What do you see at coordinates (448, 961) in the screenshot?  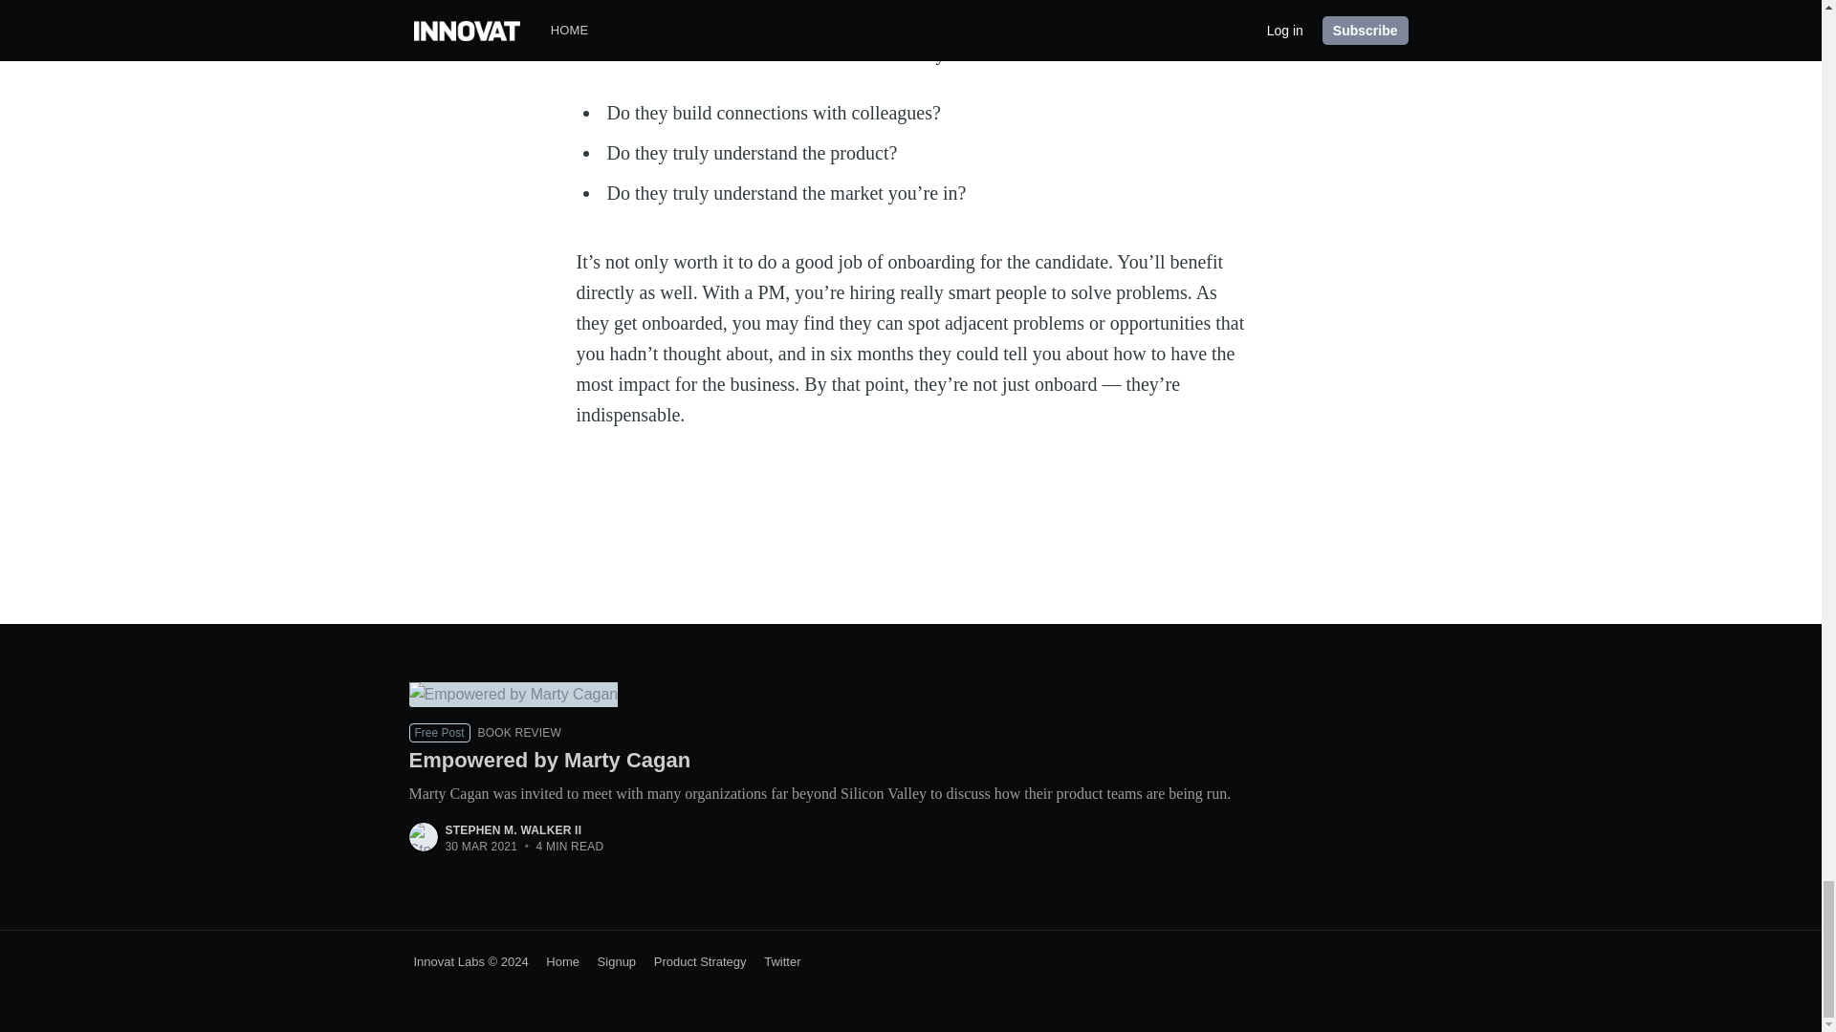 I see `Innovat Labs` at bounding box center [448, 961].